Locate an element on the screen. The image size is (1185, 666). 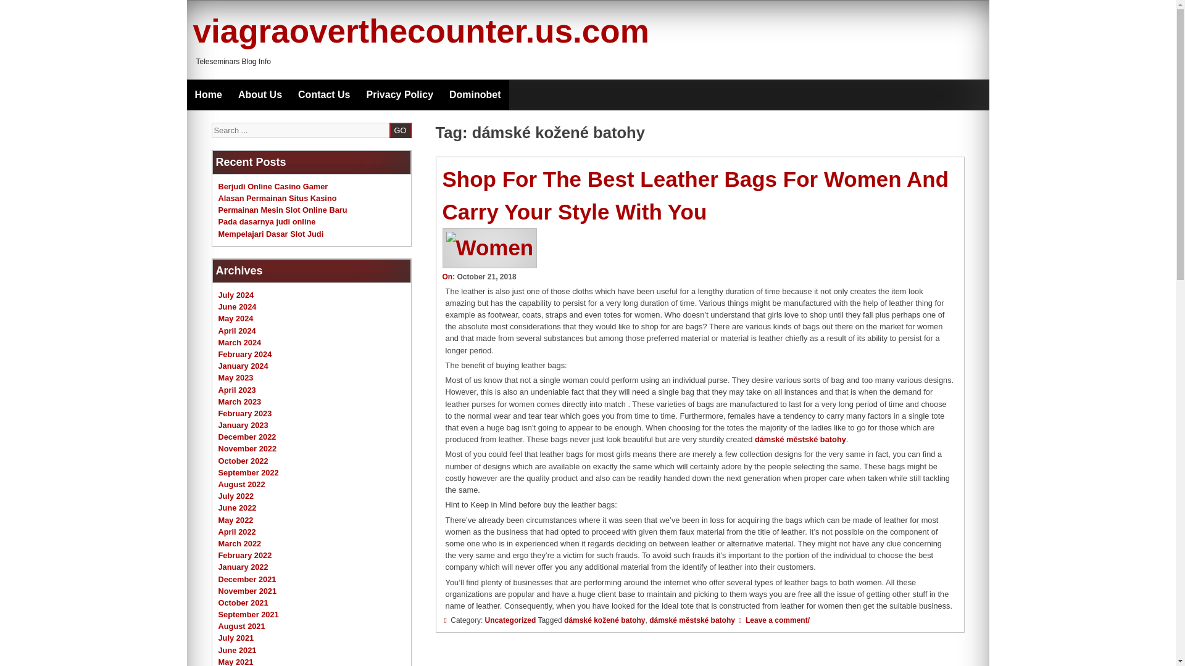
April 2024 is located at coordinates (237, 331).